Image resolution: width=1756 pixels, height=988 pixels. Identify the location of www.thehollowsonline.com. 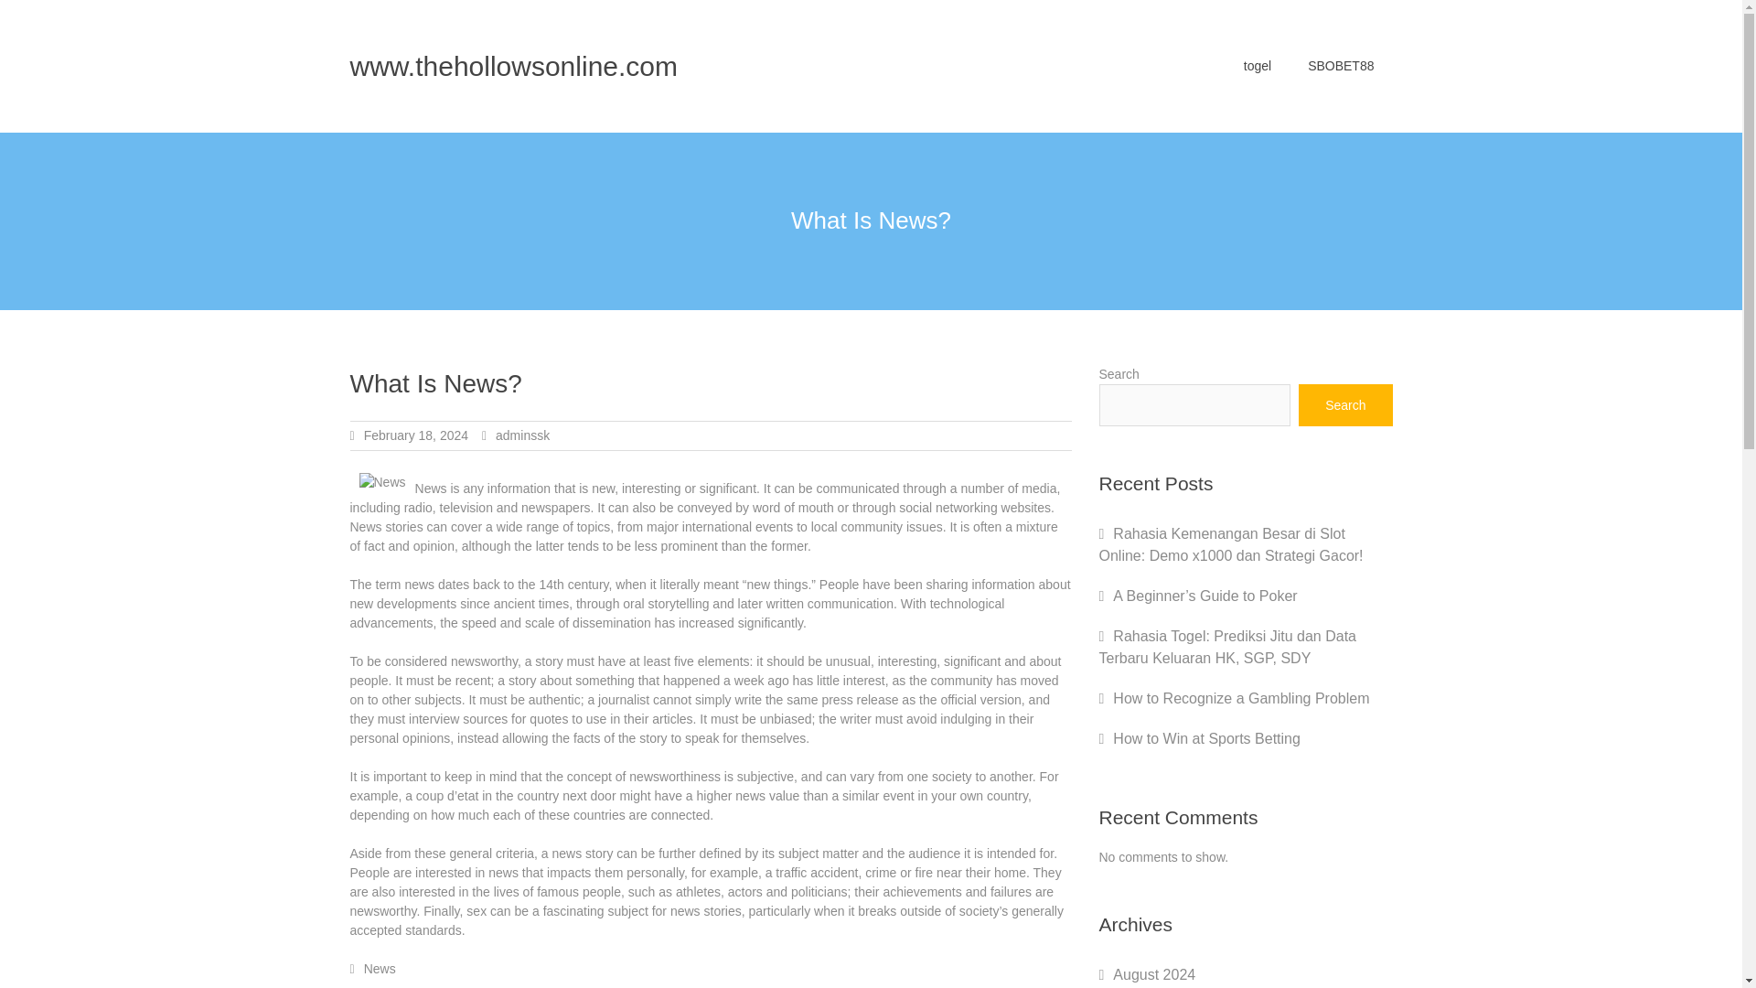
(514, 66).